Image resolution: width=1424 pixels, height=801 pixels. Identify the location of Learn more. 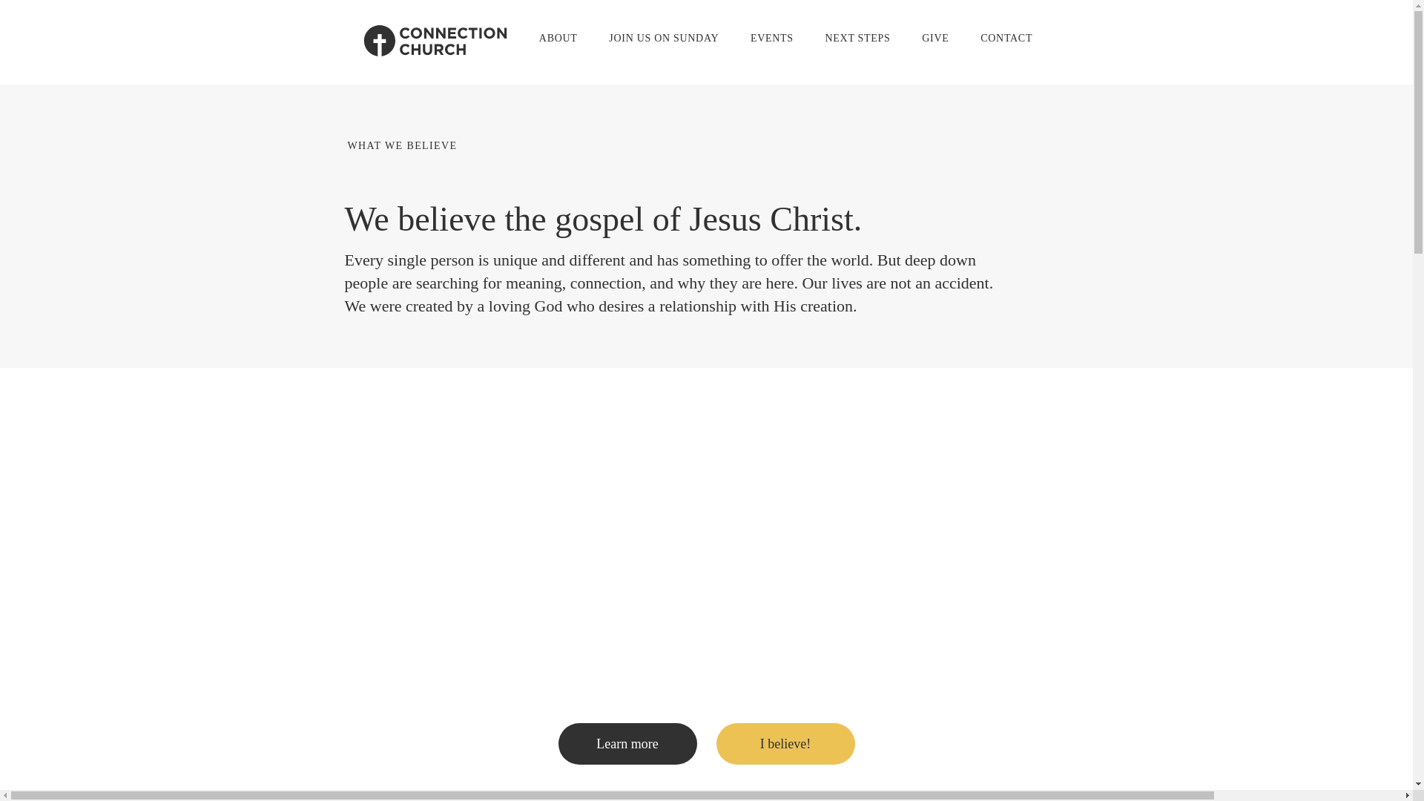
(627, 743).